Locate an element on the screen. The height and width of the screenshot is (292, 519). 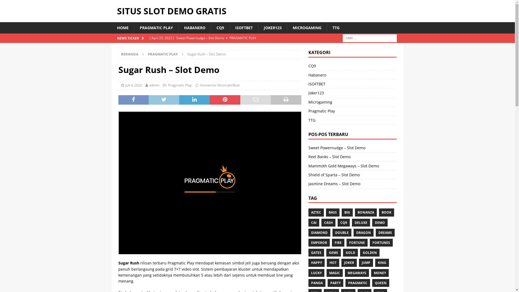
CASH is located at coordinates (328, 223).